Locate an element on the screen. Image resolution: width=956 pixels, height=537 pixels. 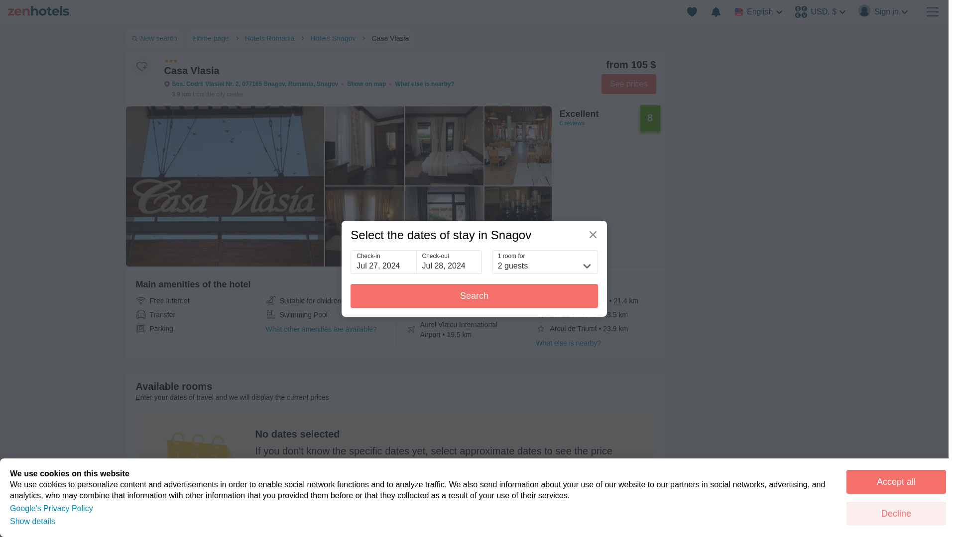
Select dates is located at coordinates (307, 490).